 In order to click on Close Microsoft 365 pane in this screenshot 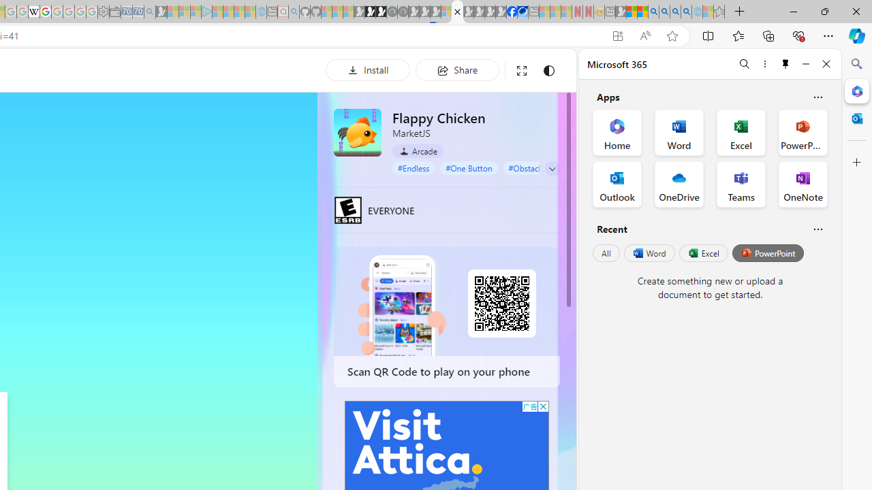, I will do `click(857, 91)`.